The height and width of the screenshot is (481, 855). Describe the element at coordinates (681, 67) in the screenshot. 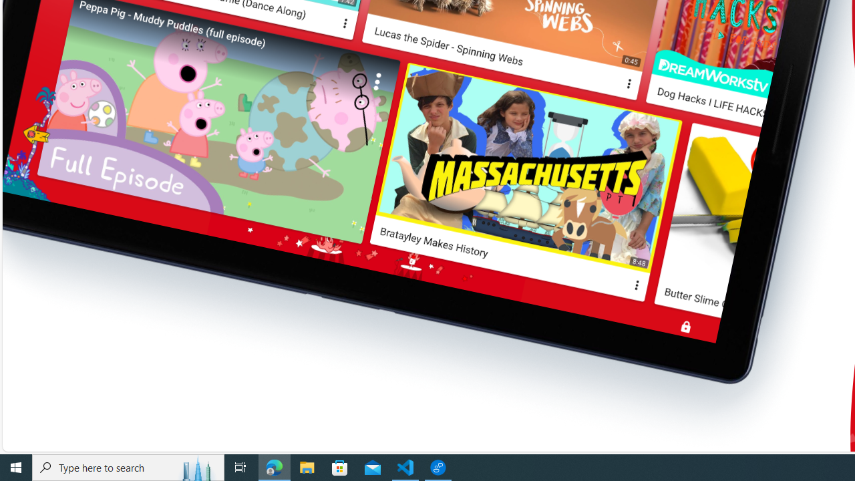

I see `www.youtubekids.com` at that location.